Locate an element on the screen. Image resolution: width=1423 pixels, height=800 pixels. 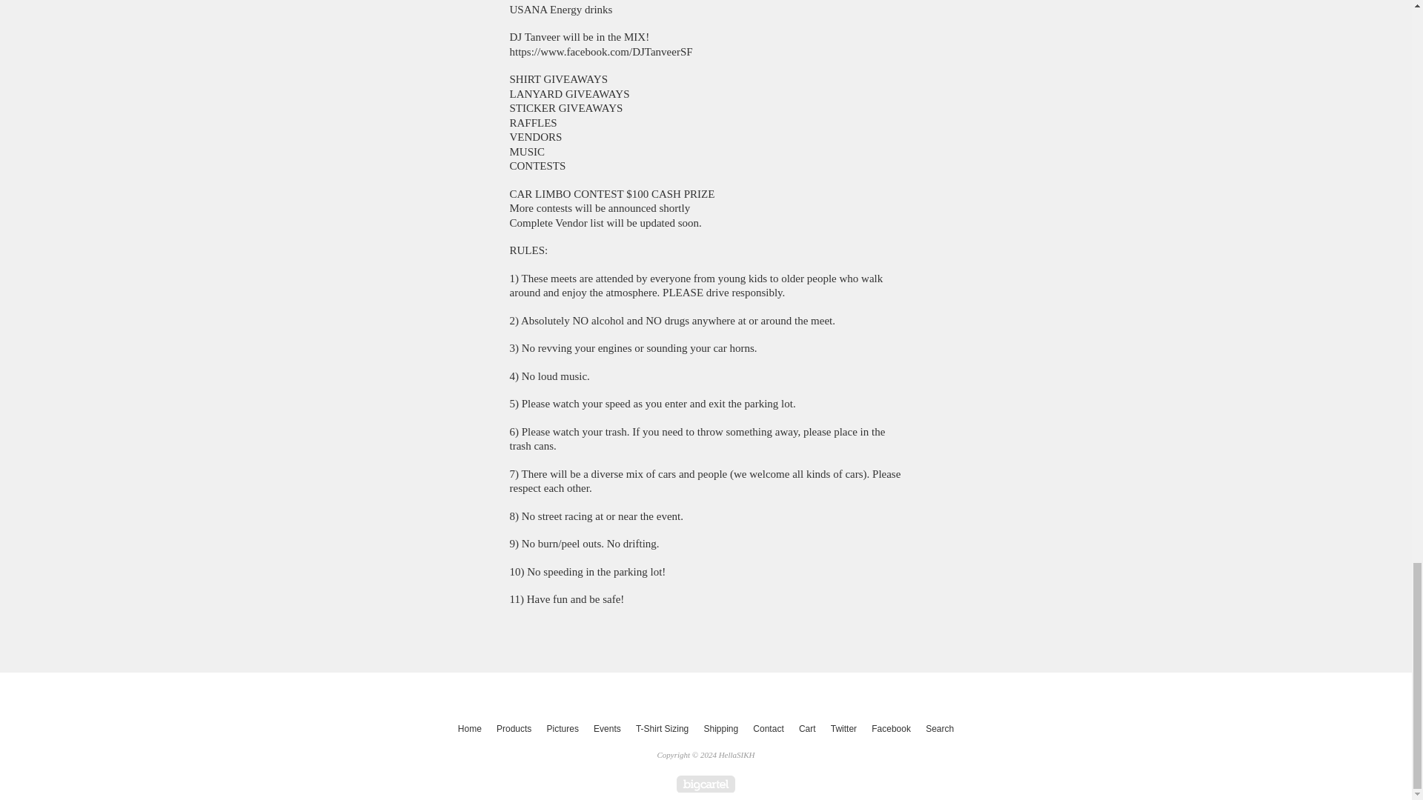
View Shipping is located at coordinates (720, 729).